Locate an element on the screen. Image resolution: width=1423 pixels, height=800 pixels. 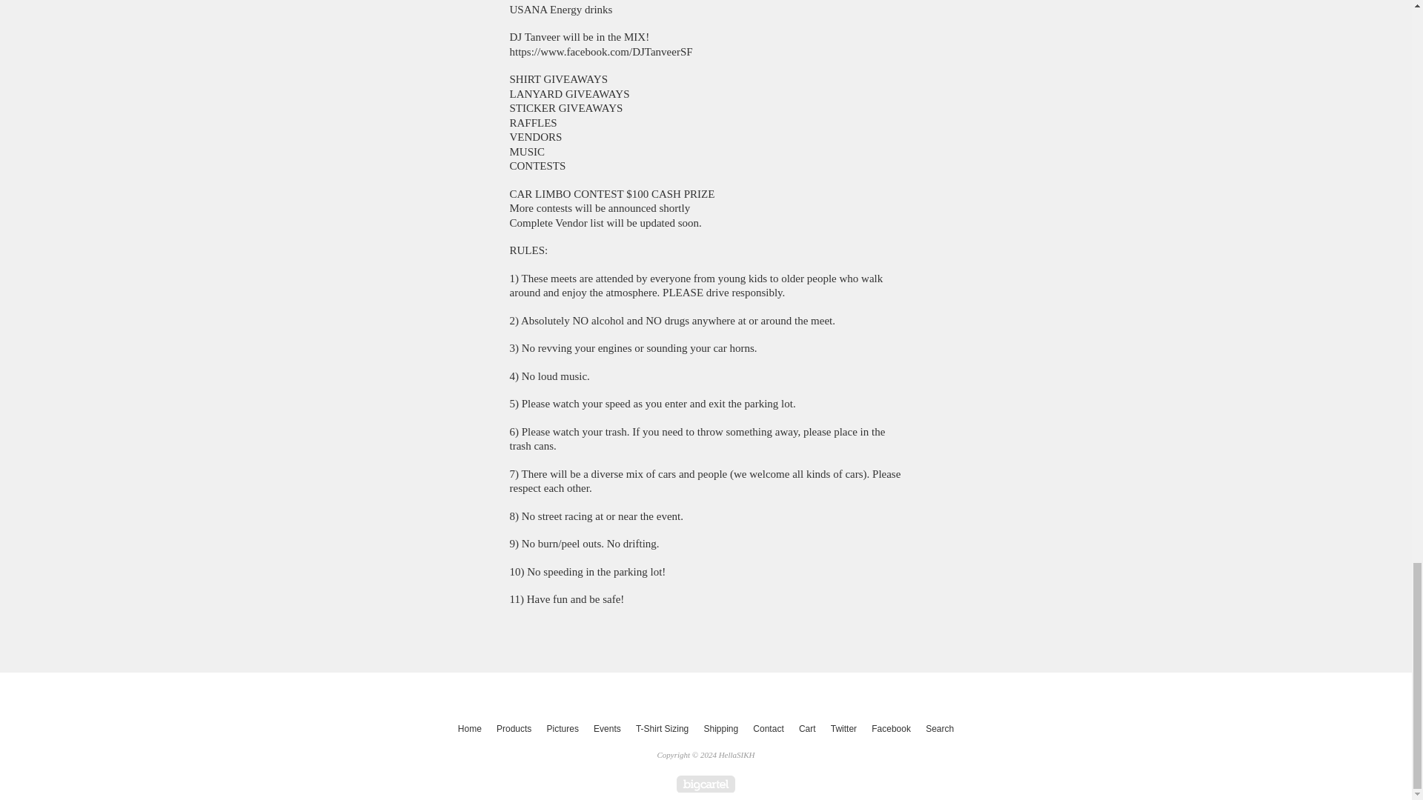
View Shipping is located at coordinates (720, 729).